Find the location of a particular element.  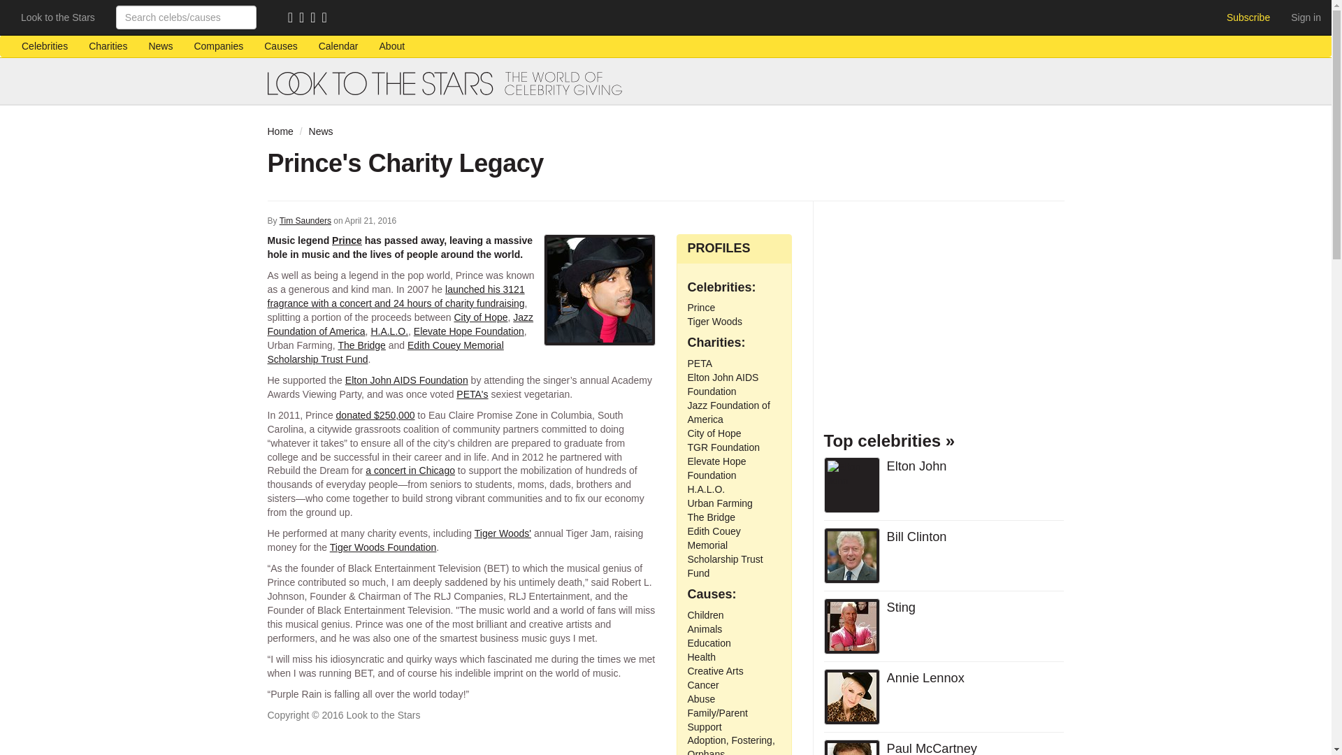

Companies is located at coordinates (218, 46).